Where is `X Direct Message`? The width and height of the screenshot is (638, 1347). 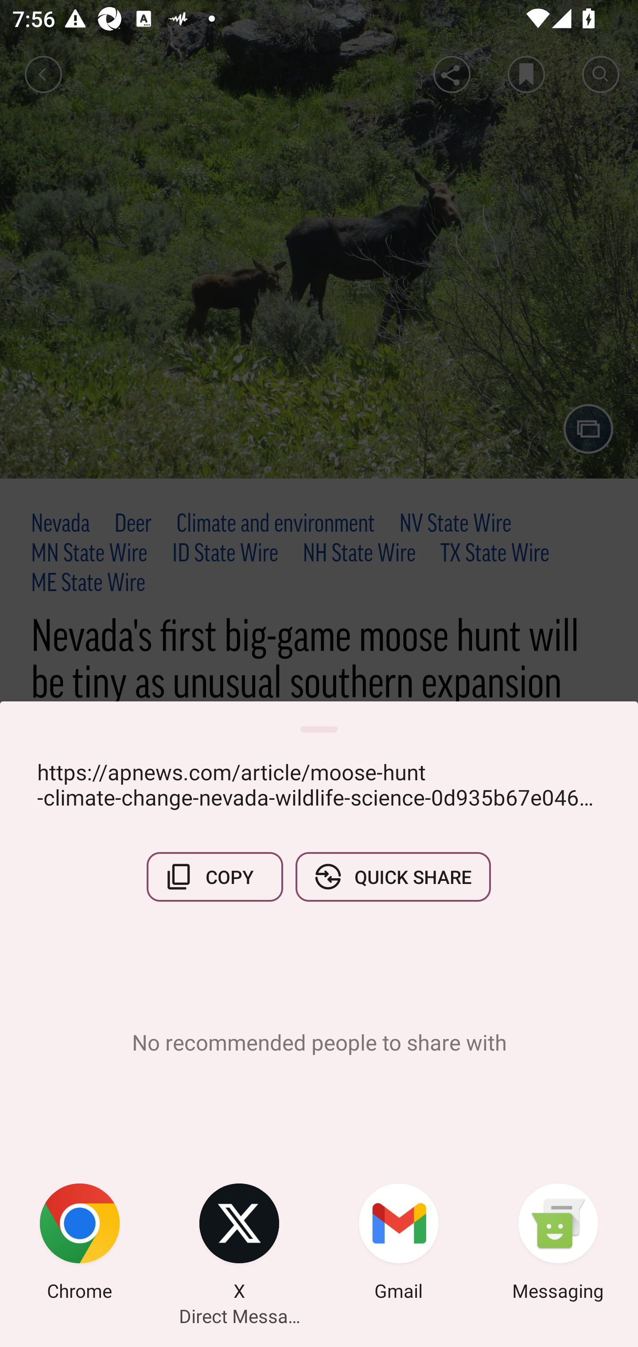
X Direct Message is located at coordinates (239, 1244).